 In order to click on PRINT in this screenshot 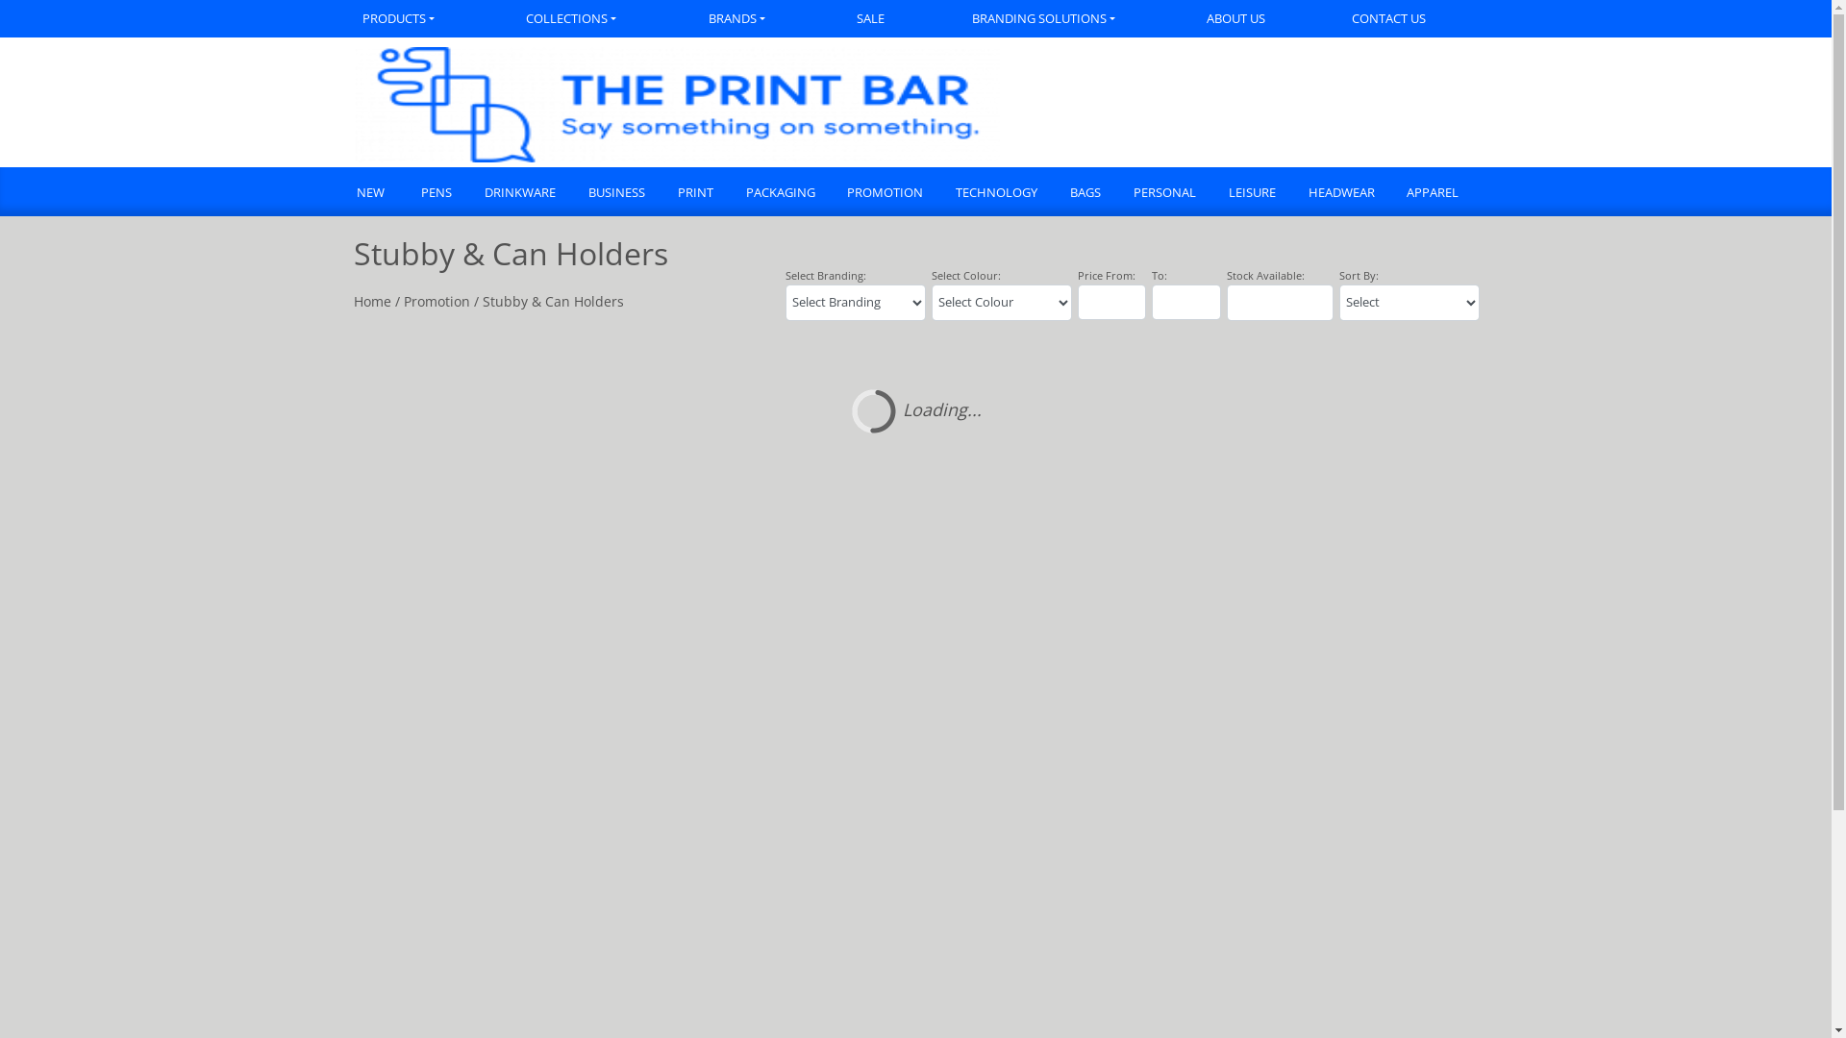, I will do `click(694, 194)`.